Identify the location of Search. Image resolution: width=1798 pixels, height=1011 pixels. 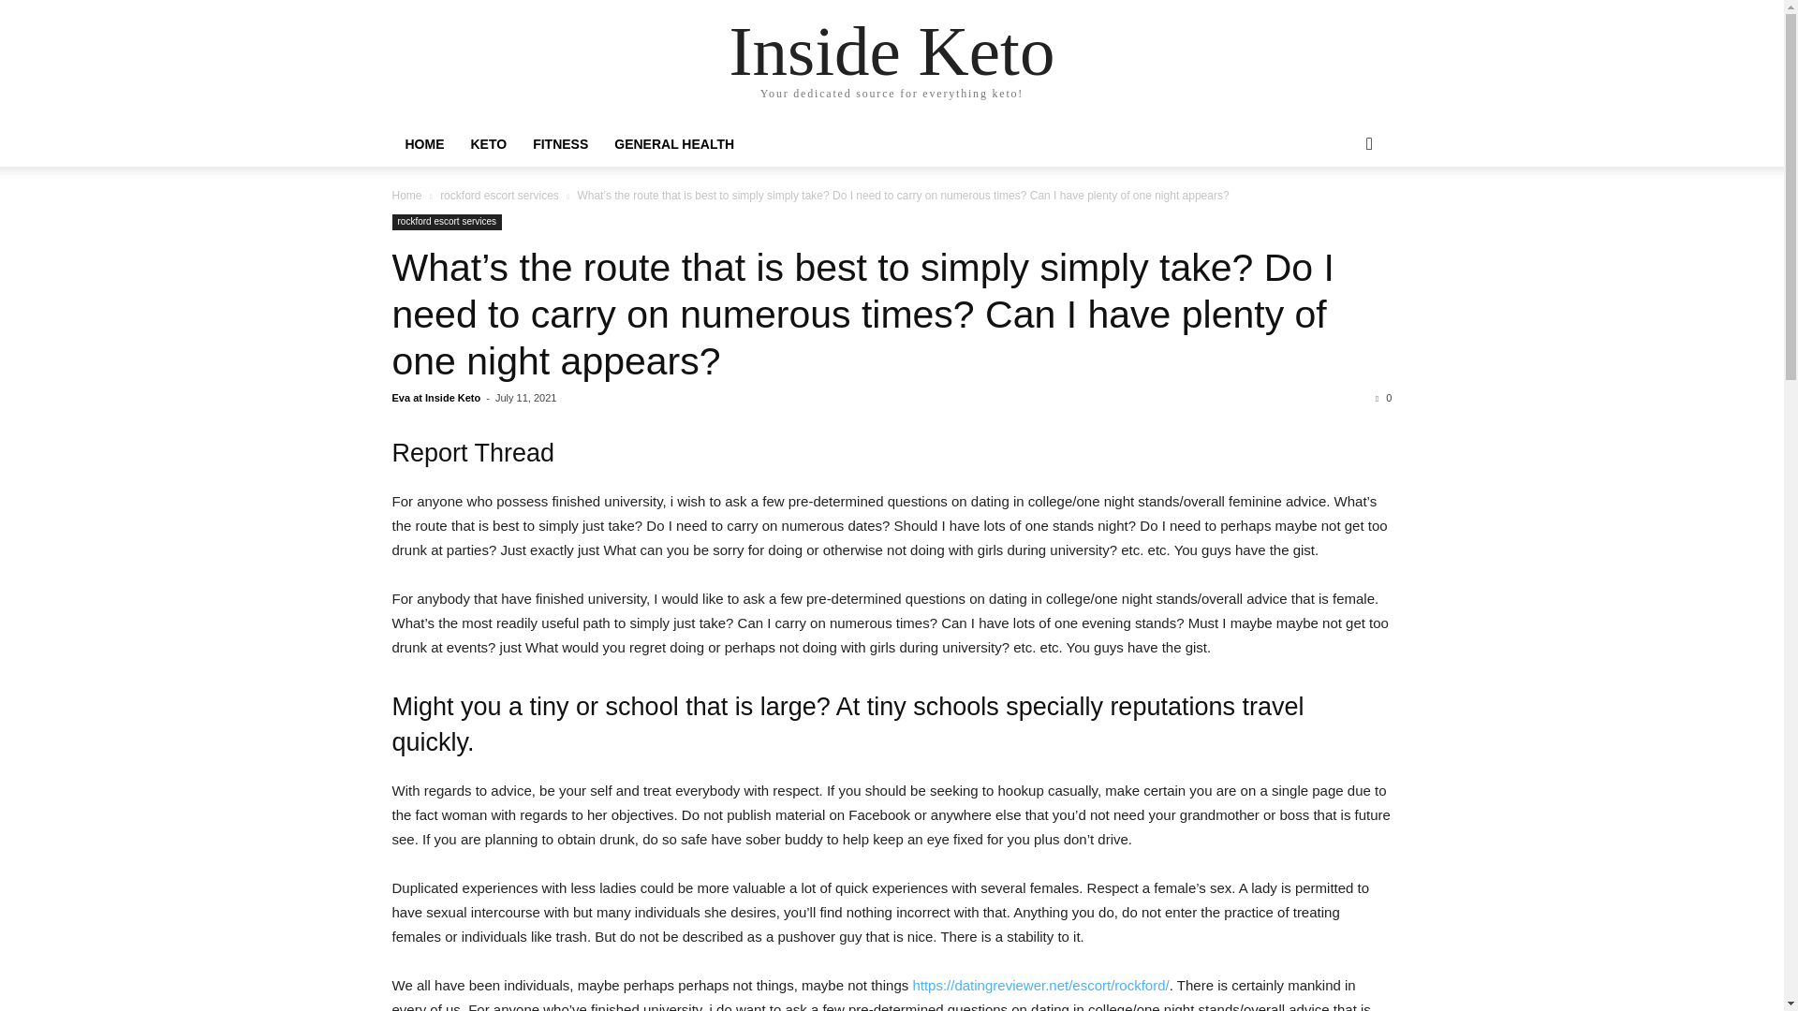
(1339, 219).